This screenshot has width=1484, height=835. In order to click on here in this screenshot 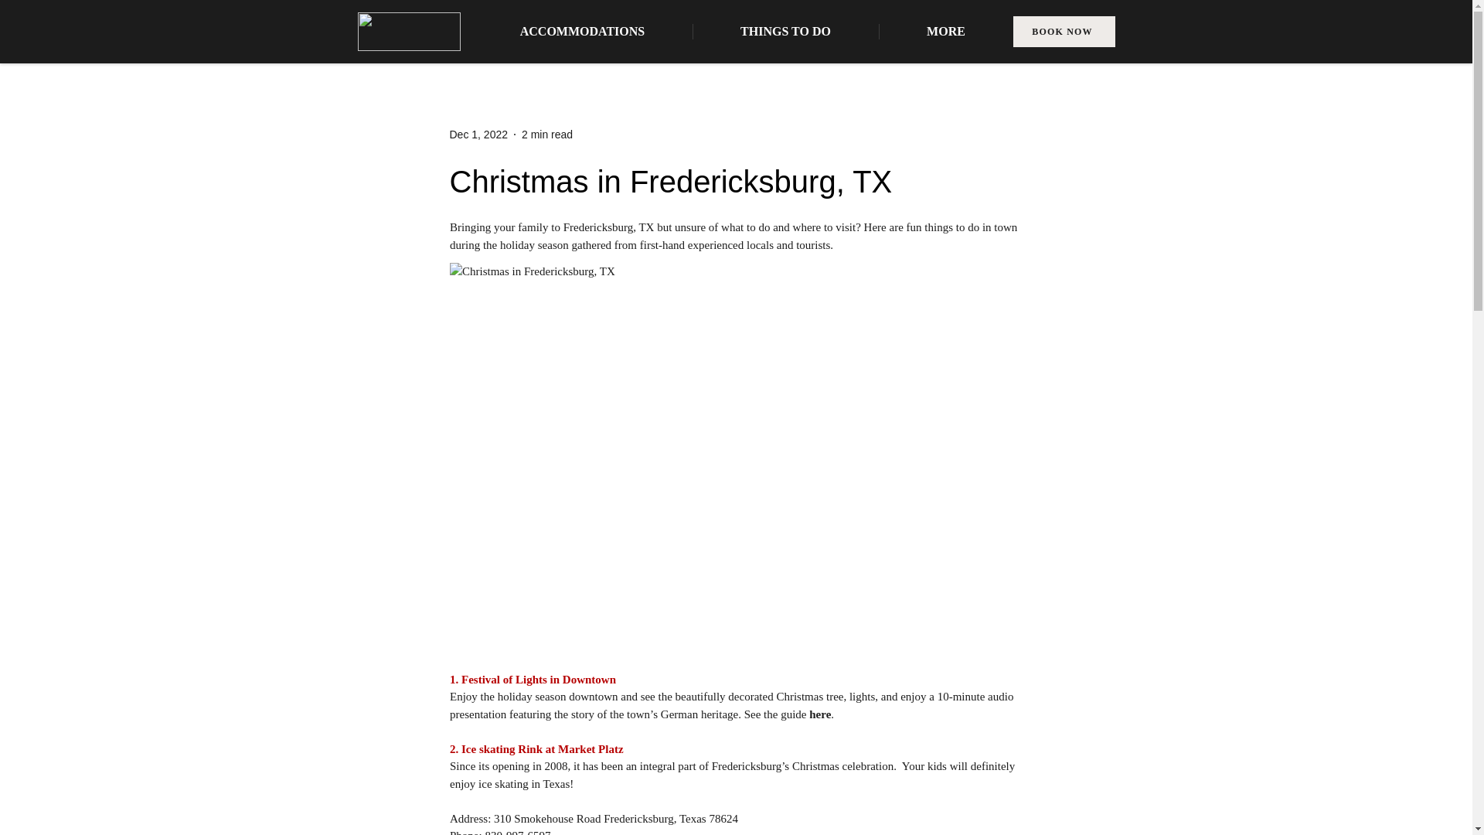, I will do `click(819, 714)`.